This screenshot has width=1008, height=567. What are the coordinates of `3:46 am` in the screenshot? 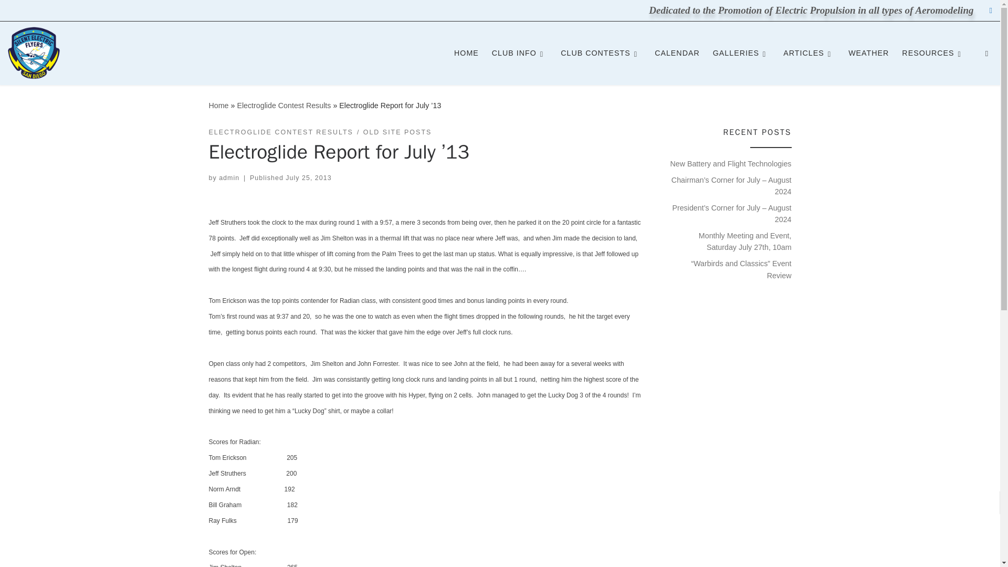 It's located at (308, 177).